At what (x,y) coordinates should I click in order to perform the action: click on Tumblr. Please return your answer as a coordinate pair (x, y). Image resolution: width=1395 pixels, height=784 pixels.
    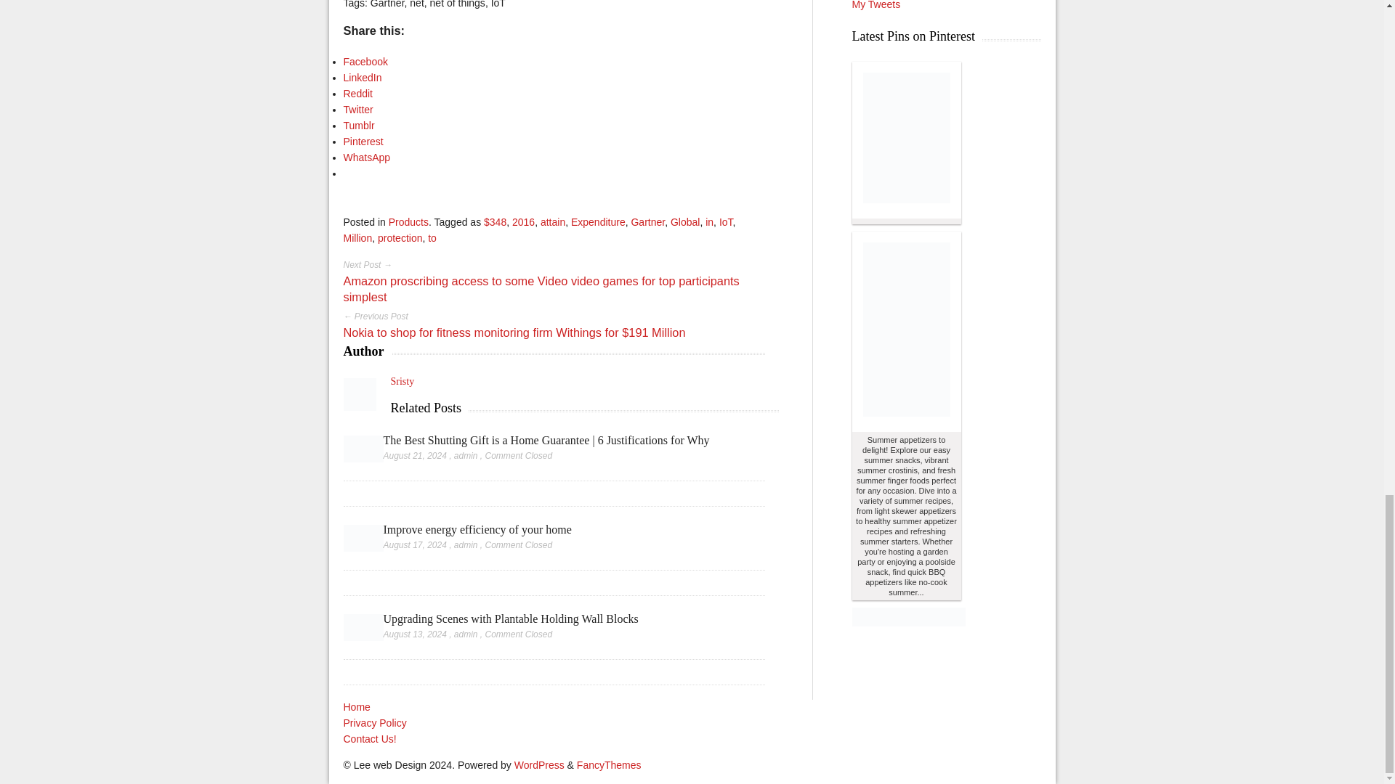
    Looking at the image, I should click on (358, 126).